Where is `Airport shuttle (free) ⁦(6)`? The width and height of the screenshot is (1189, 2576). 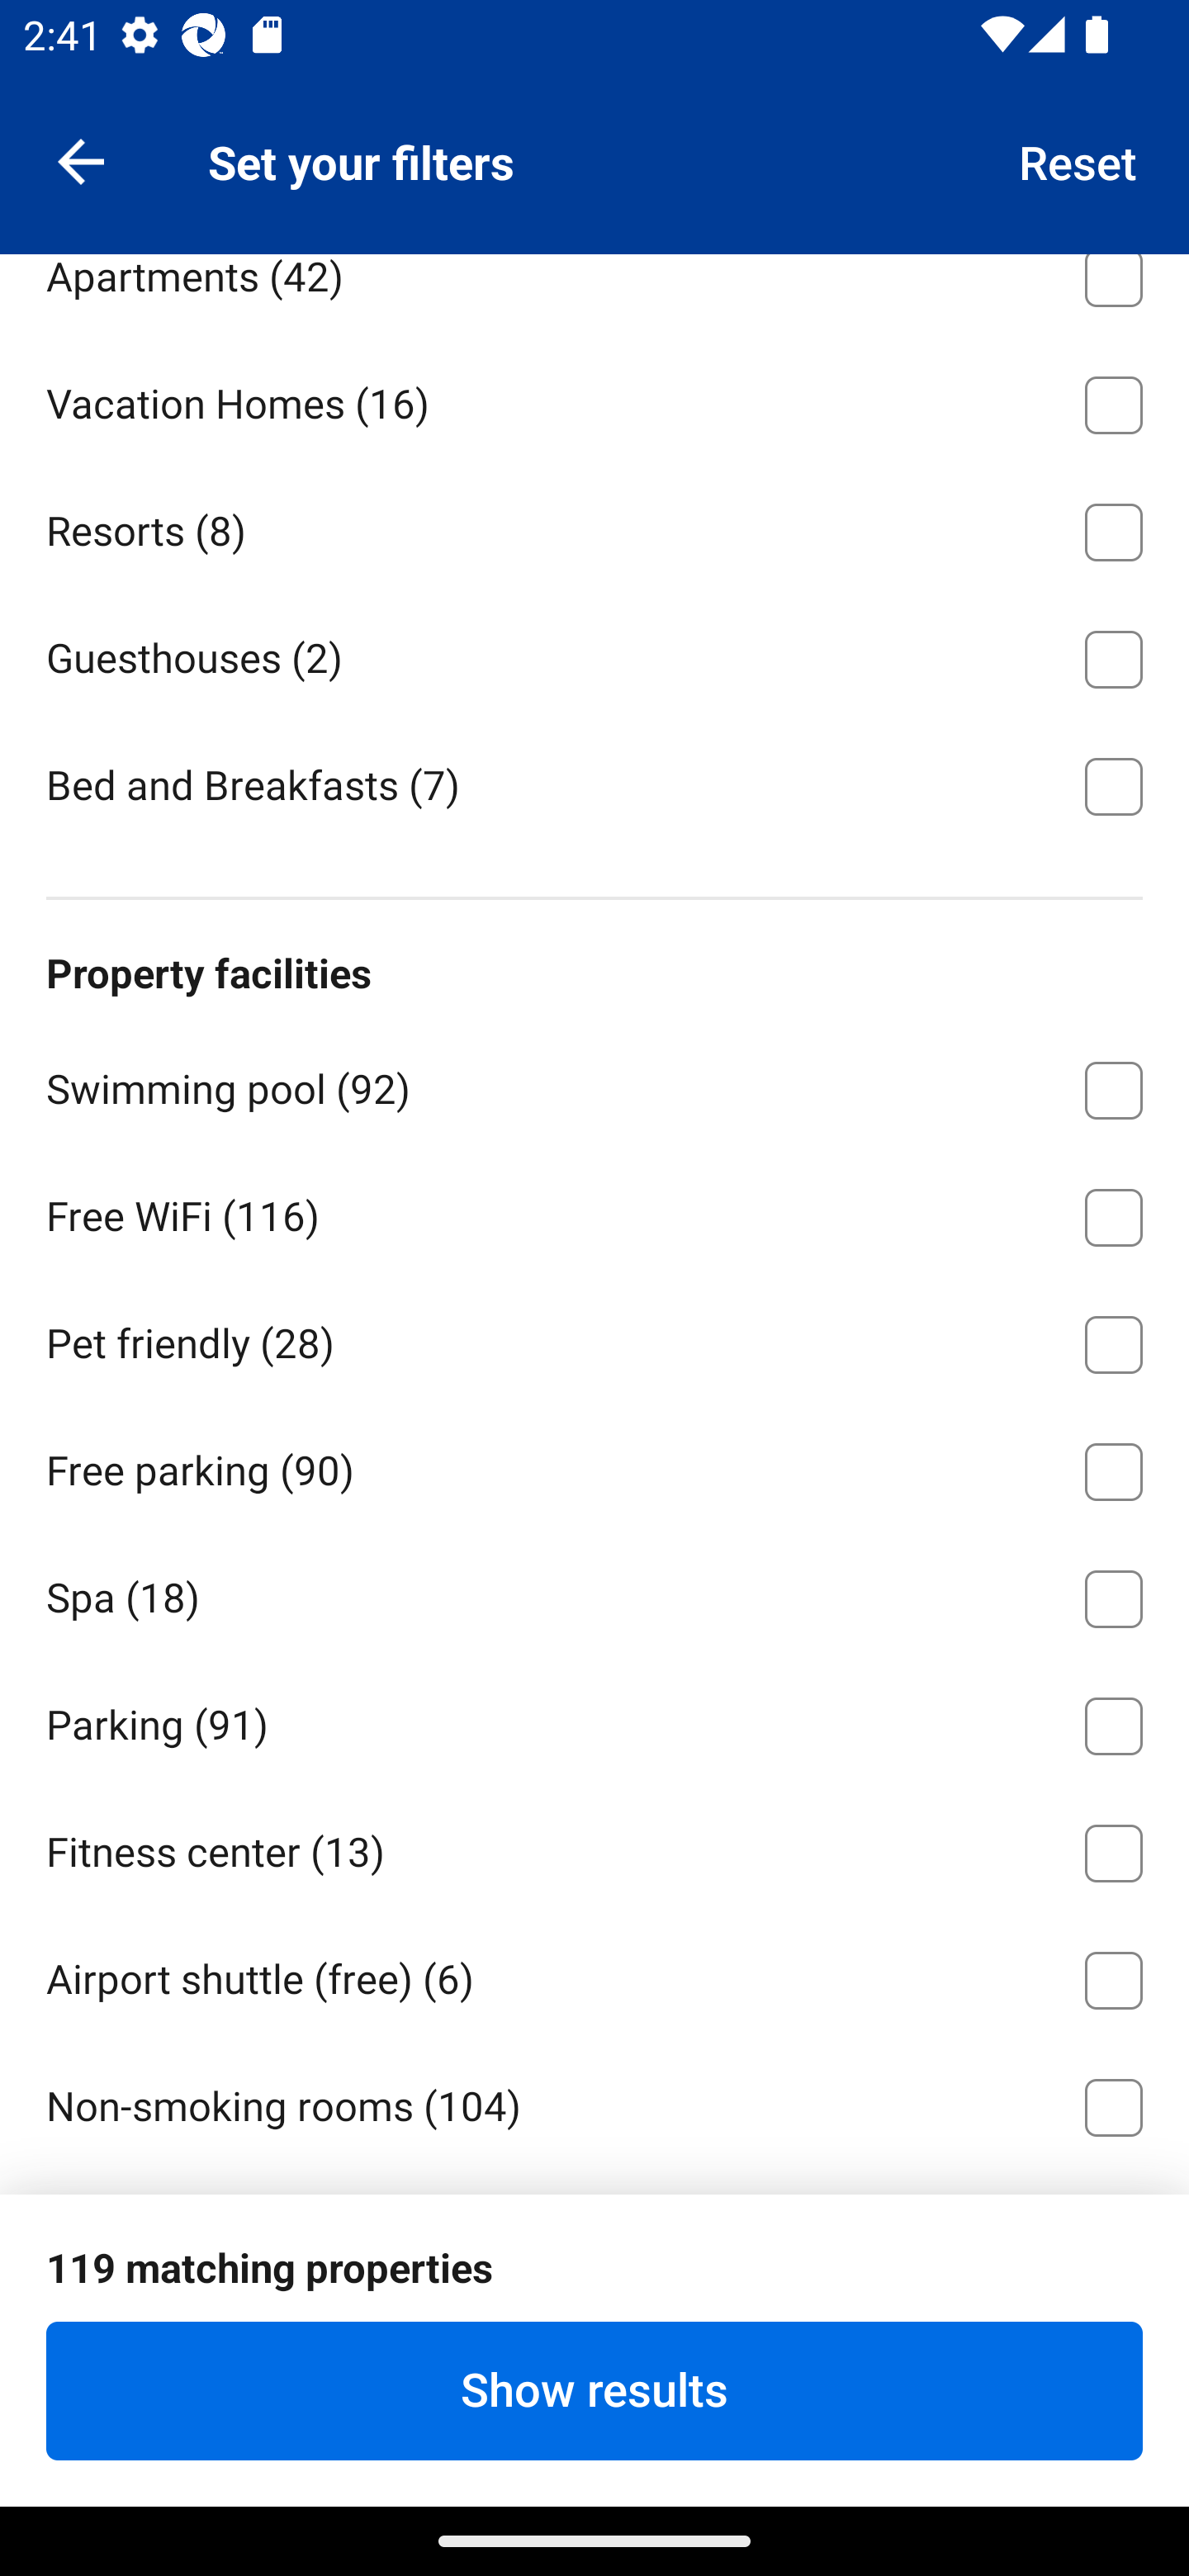 Airport shuttle (free) ⁦(6) is located at coordinates (594, 1974).